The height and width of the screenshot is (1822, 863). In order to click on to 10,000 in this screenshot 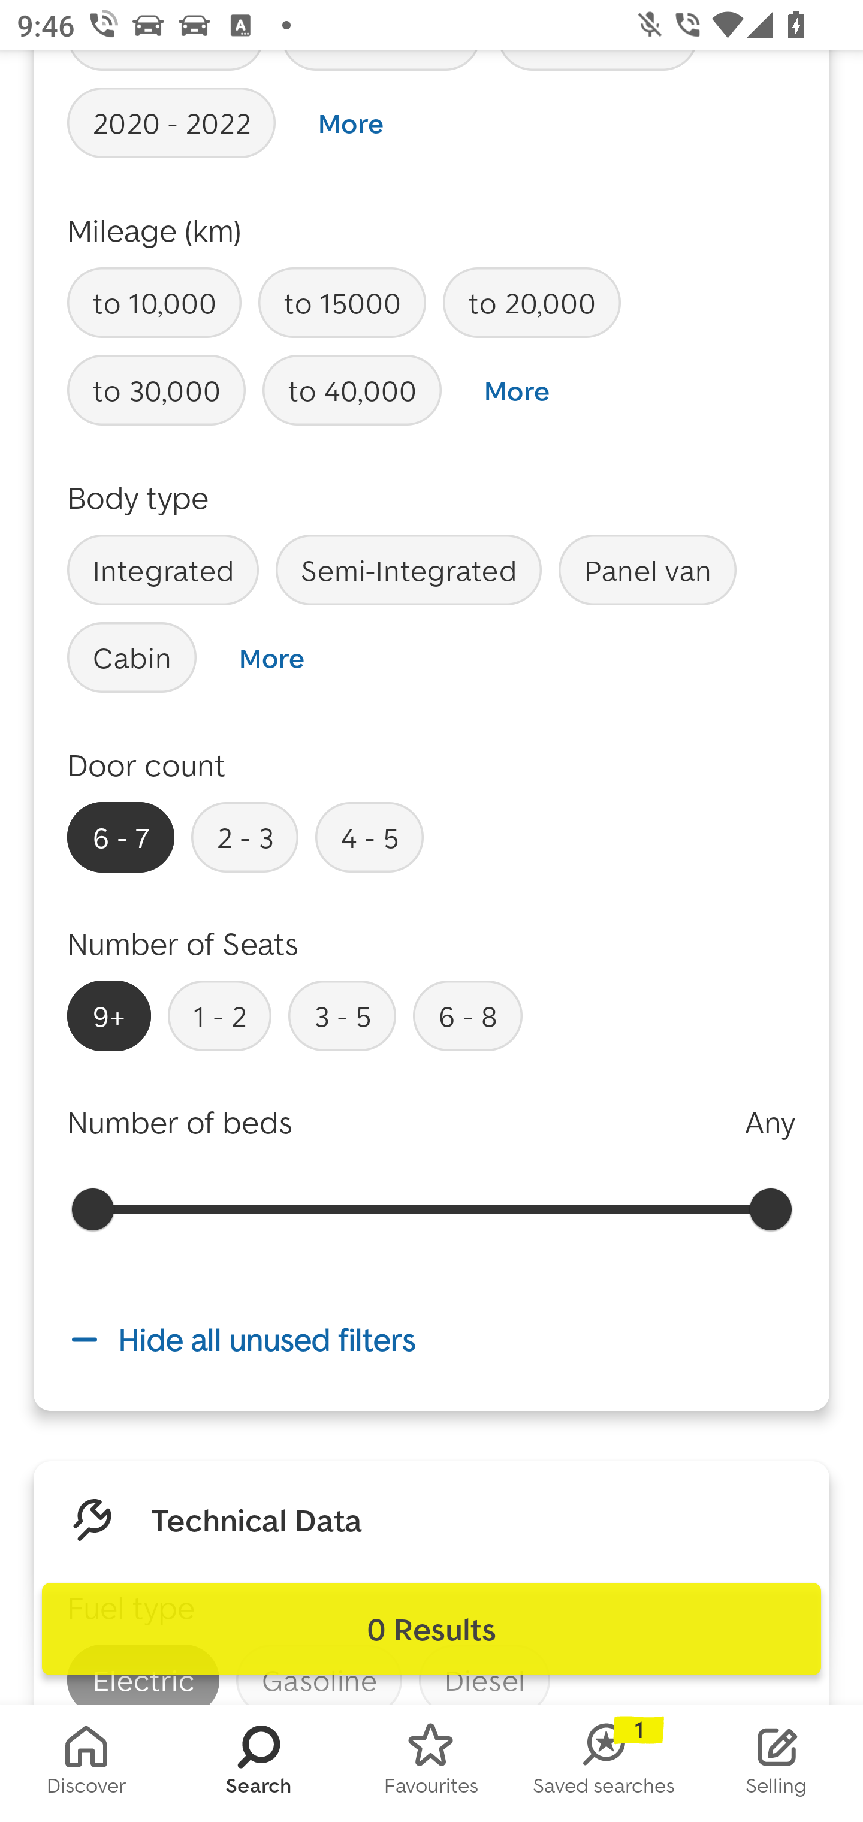, I will do `click(155, 303)`.